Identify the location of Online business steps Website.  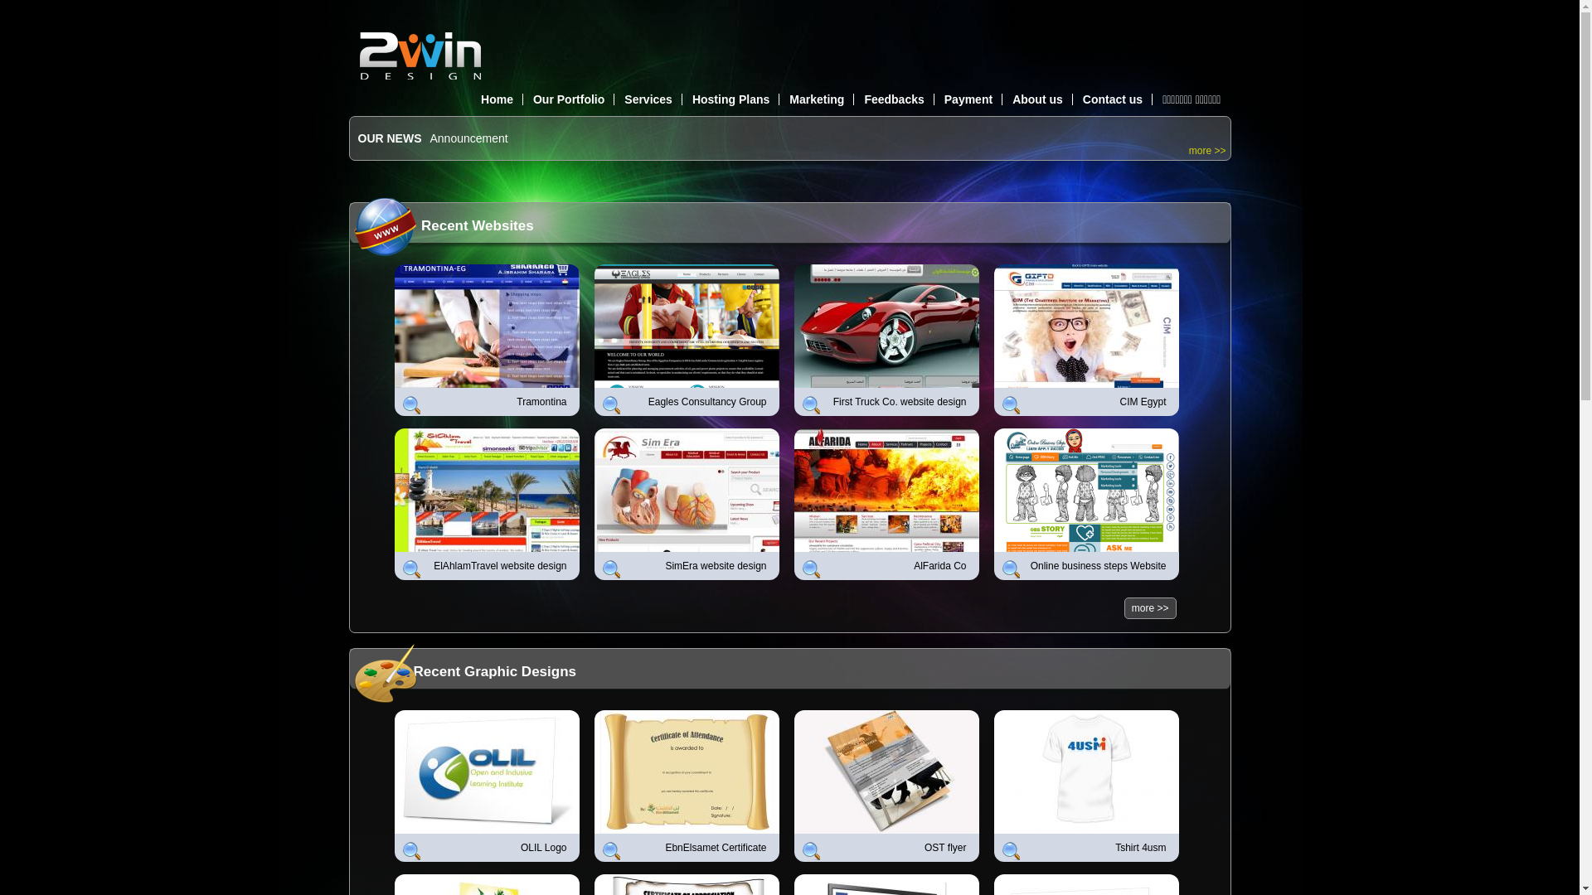
(1084, 566).